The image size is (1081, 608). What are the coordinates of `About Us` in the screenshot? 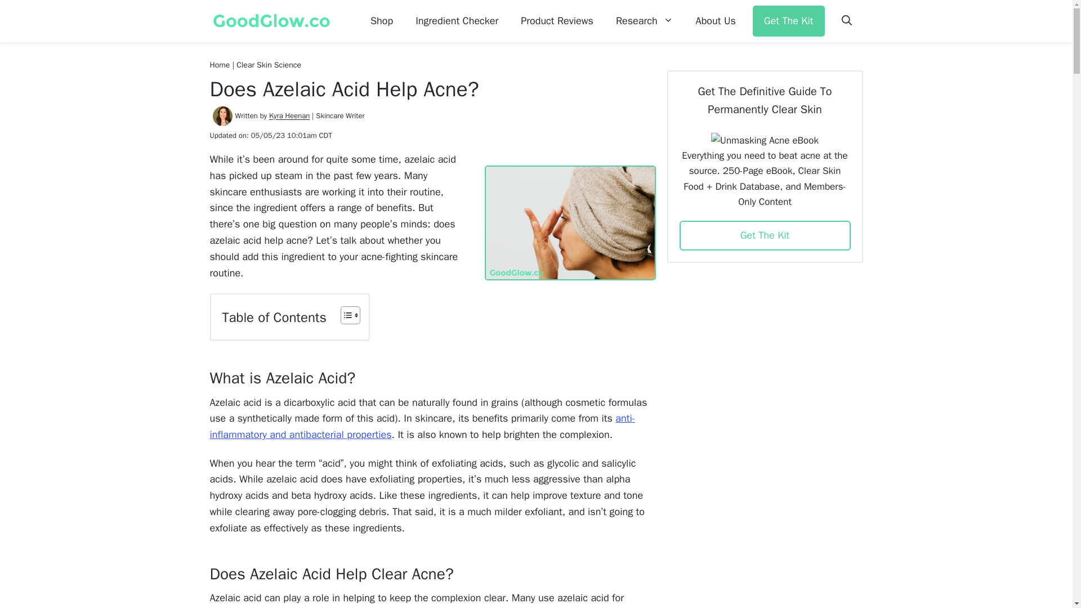 It's located at (715, 21).